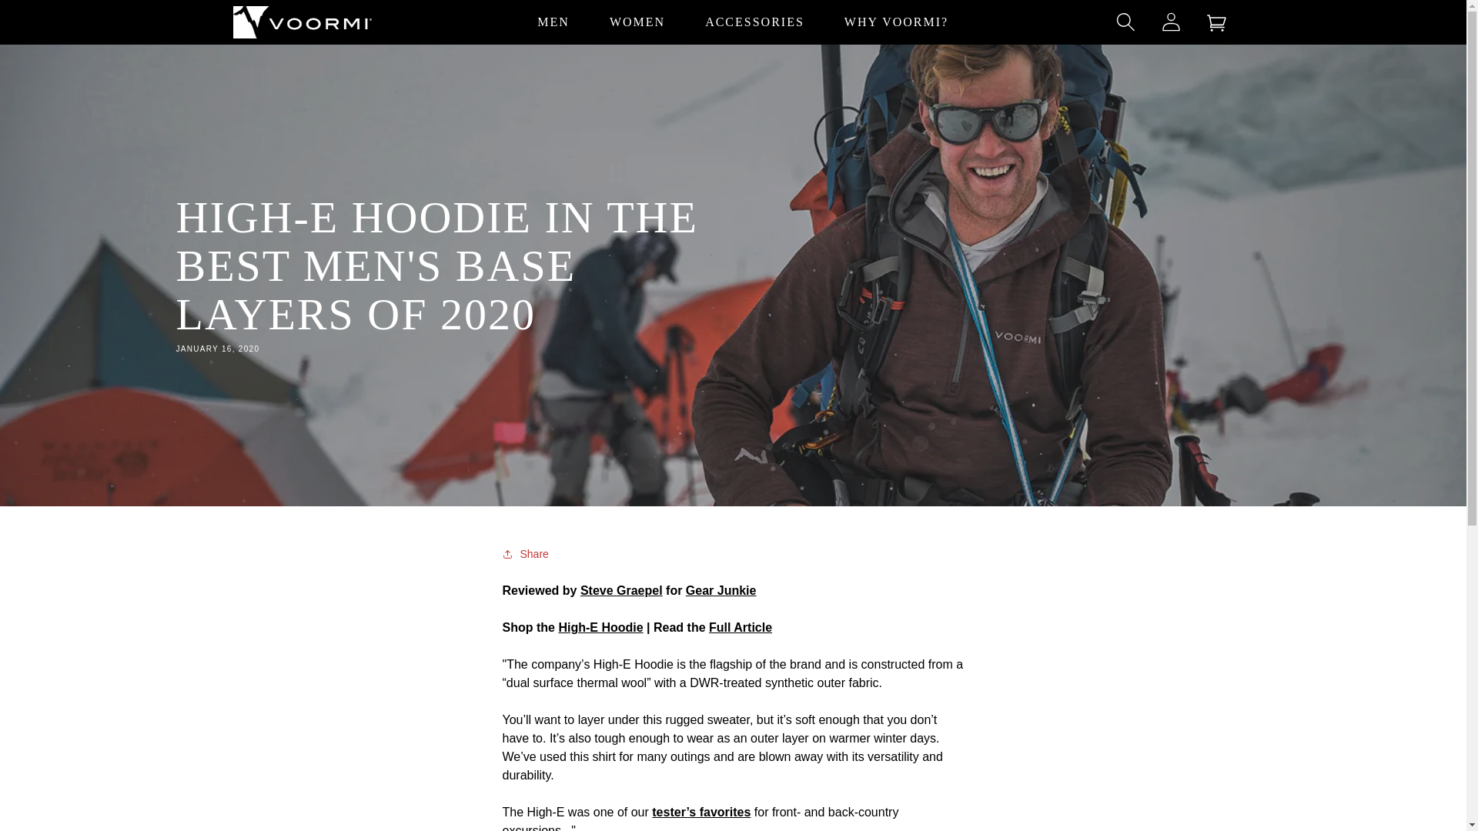  I want to click on Gear Junkie, so click(721, 591).